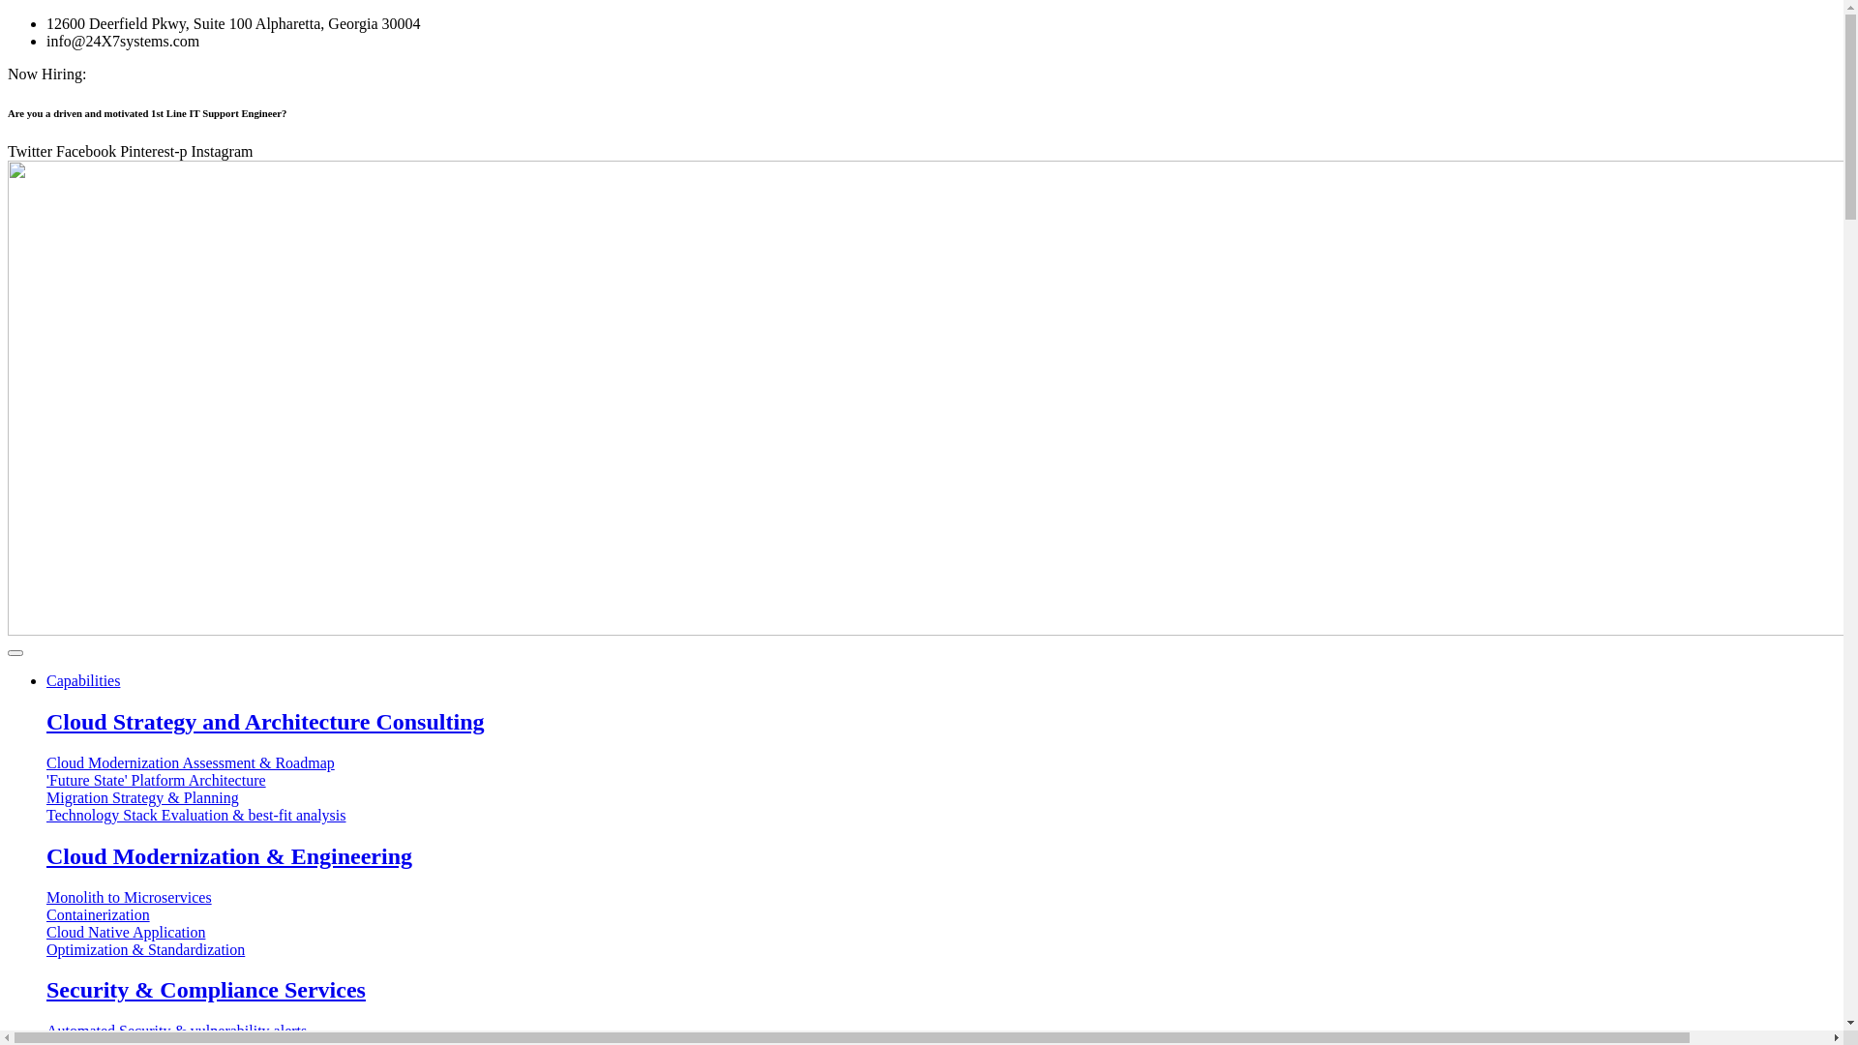  Describe the element at coordinates (704, 933) in the screenshot. I see `Cloud Native Application` at that location.